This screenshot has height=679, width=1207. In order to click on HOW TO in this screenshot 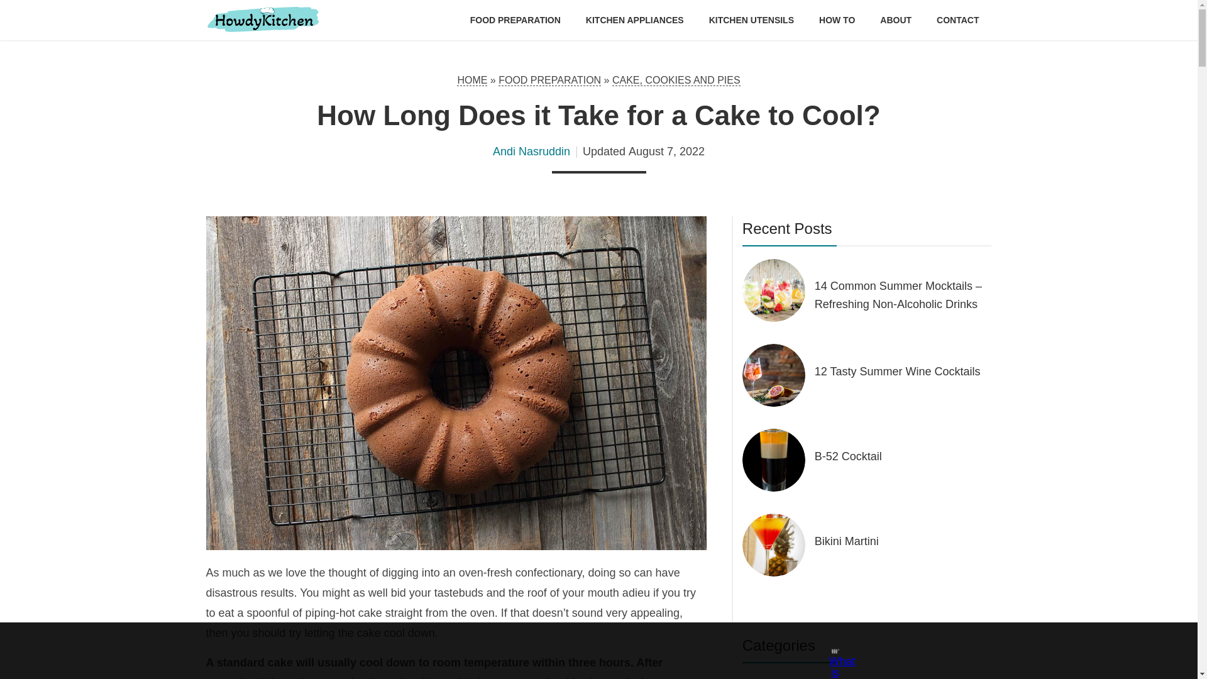, I will do `click(837, 20)`.